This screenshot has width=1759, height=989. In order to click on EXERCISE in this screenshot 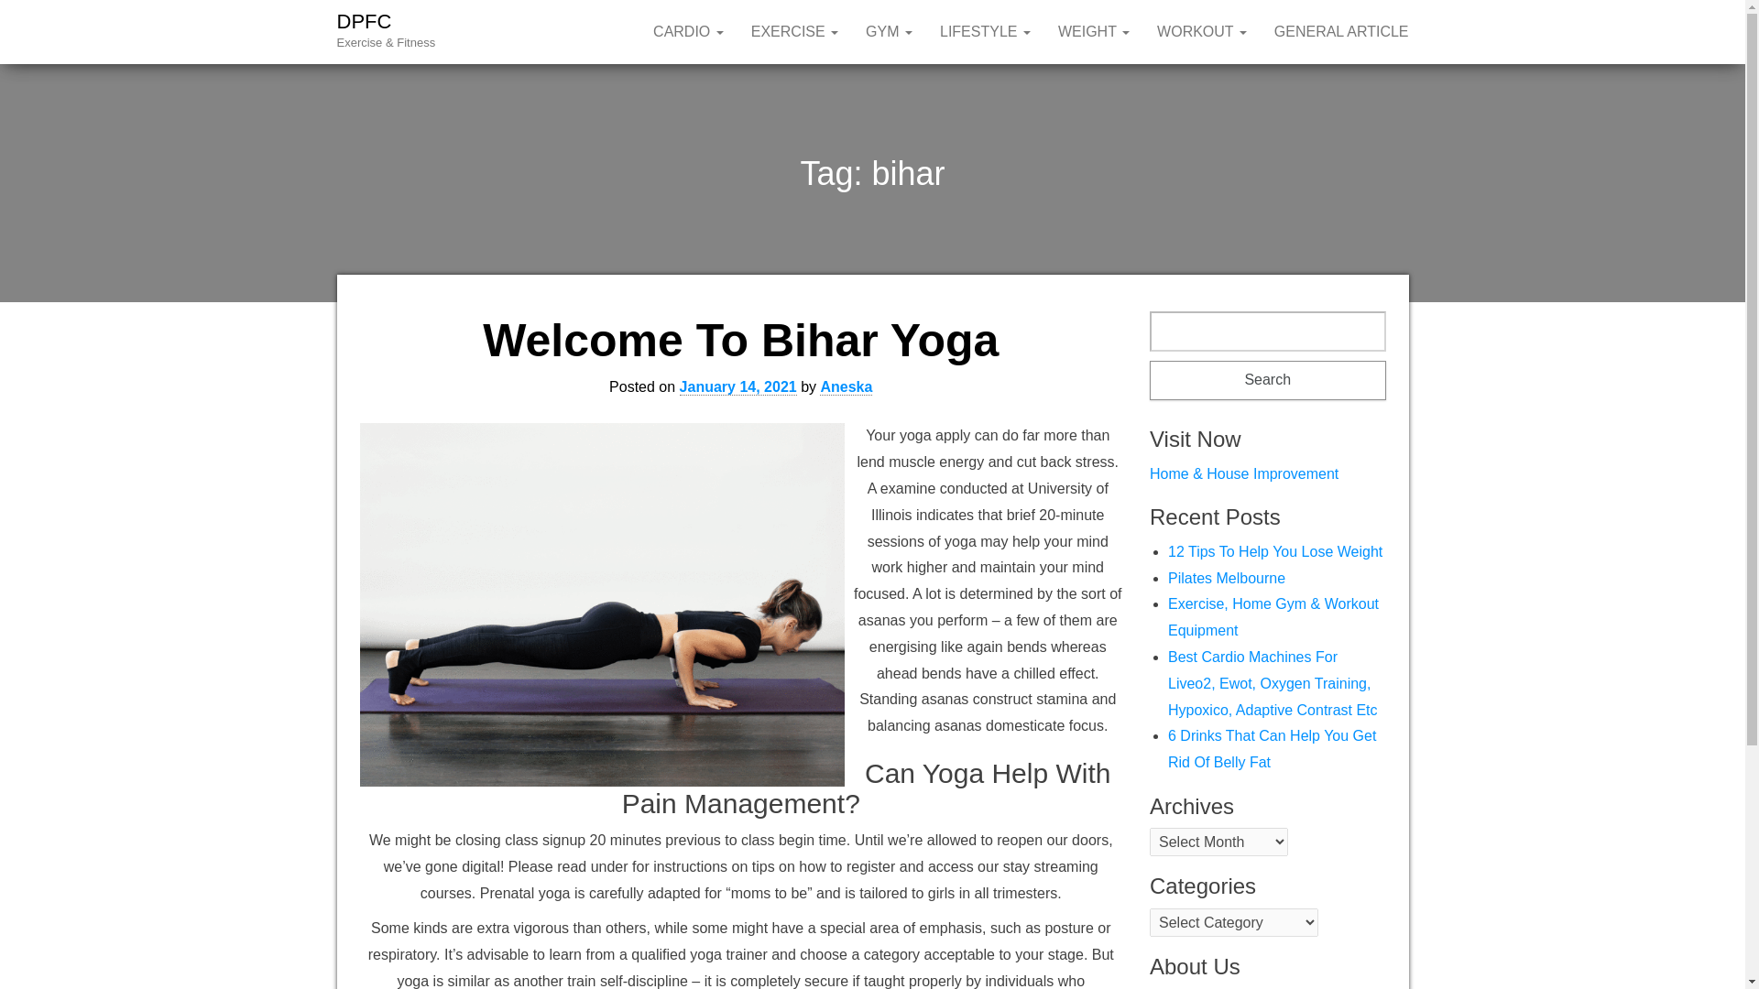, I will do `click(793, 32)`.